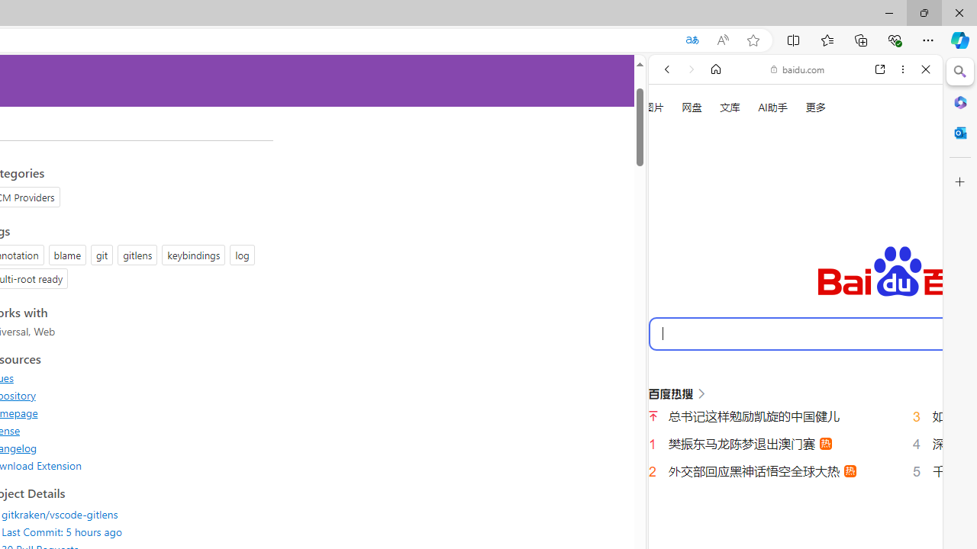  I want to click on English (Uk), so click(795, 474).